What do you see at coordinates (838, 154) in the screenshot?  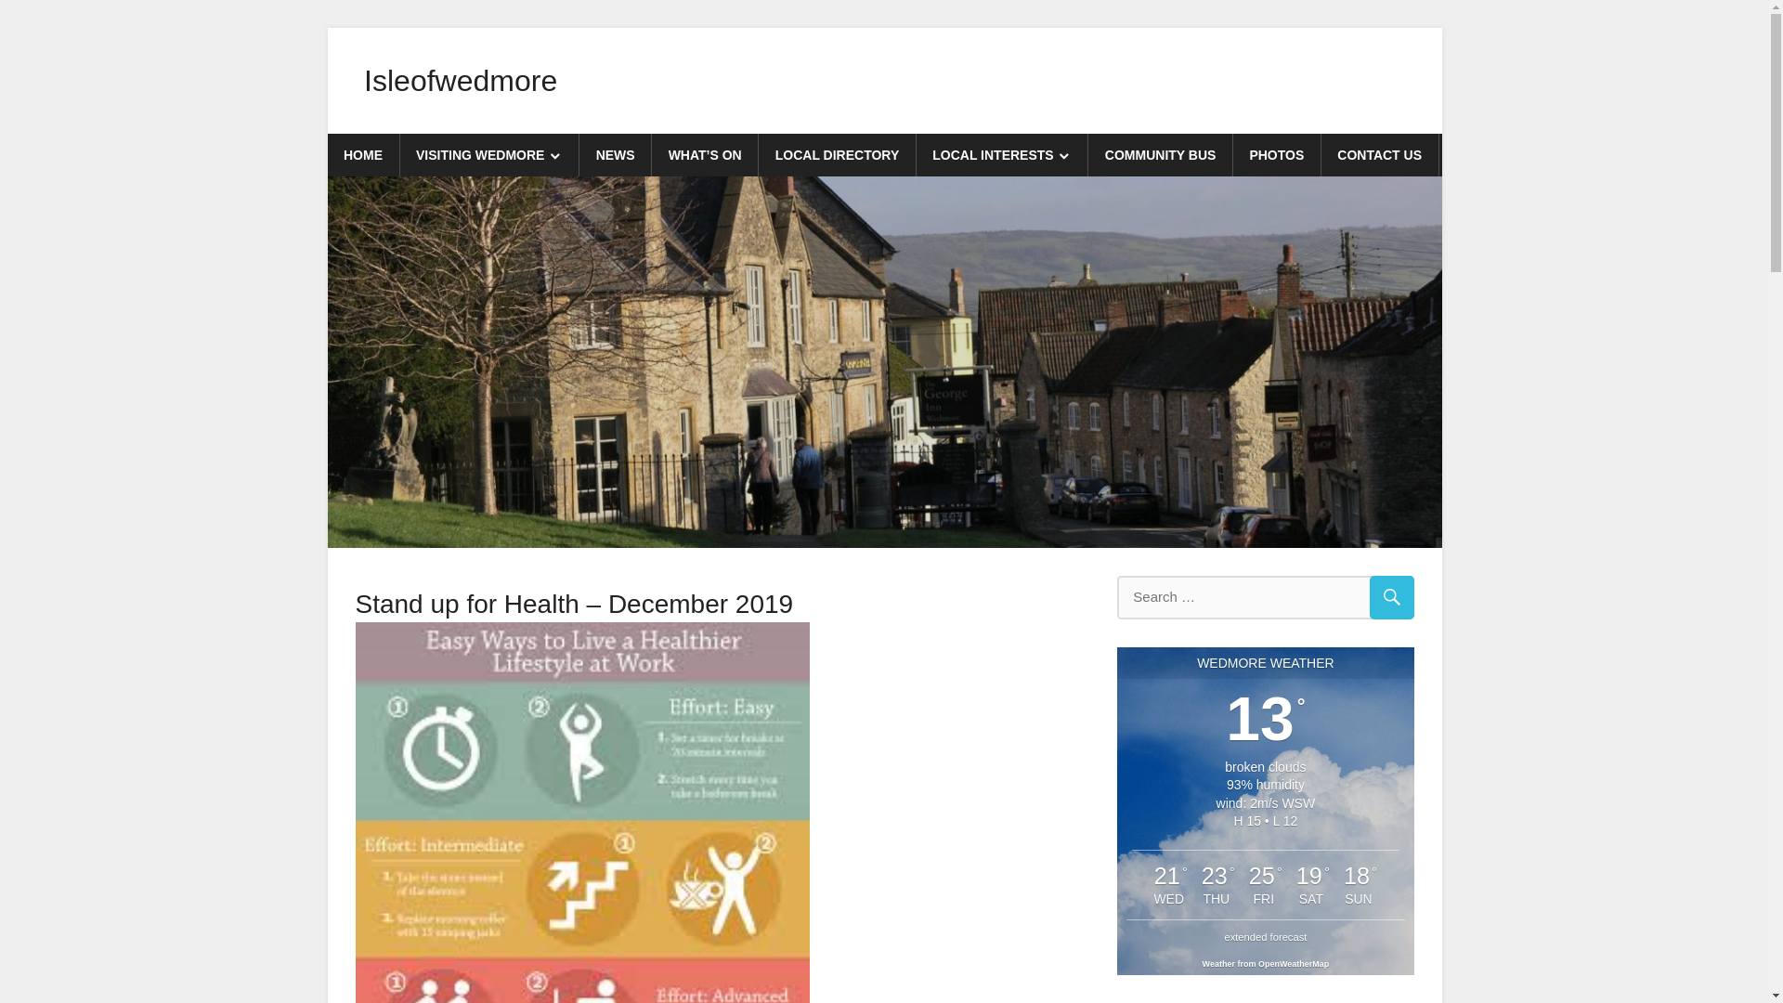 I see `LOCAL DIRECTORY` at bounding box center [838, 154].